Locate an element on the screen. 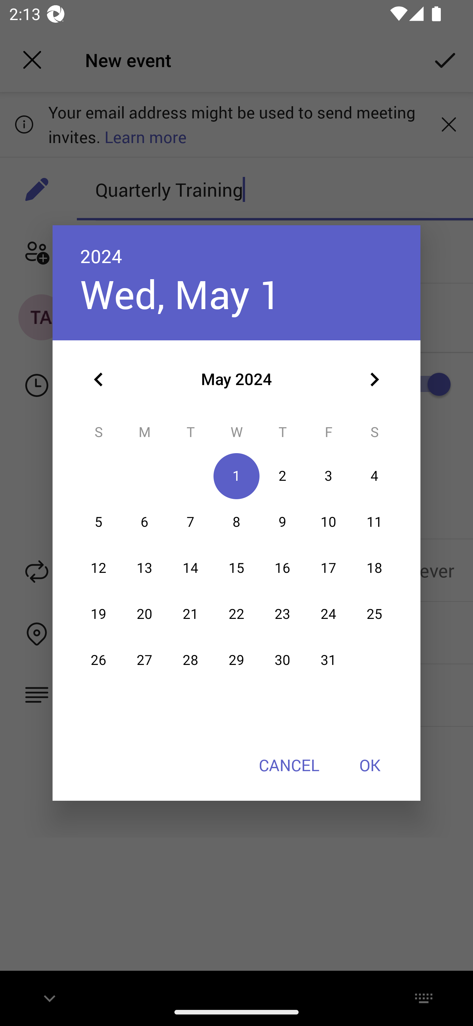 This screenshot has width=473, height=1026. 2024 is located at coordinates (101, 256).